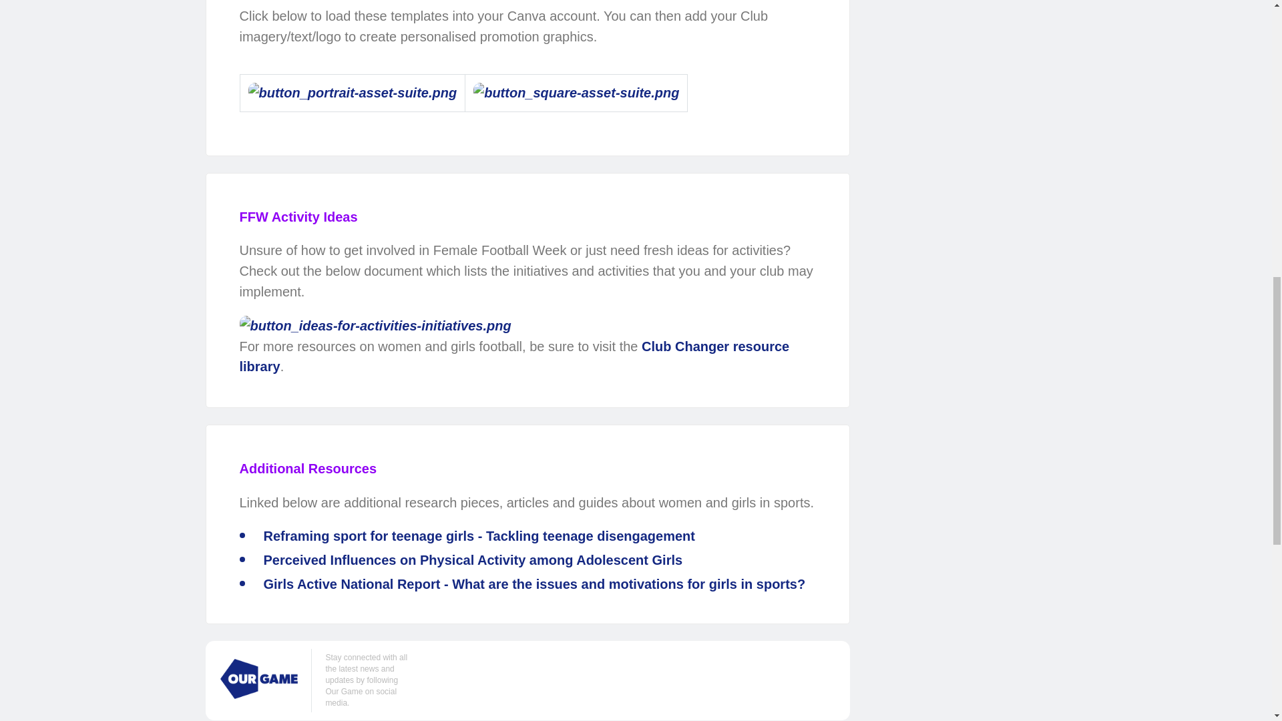  Describe the element at coordinates (514, 356) in the screenshot. I see `Club Changer resource library` at that location.